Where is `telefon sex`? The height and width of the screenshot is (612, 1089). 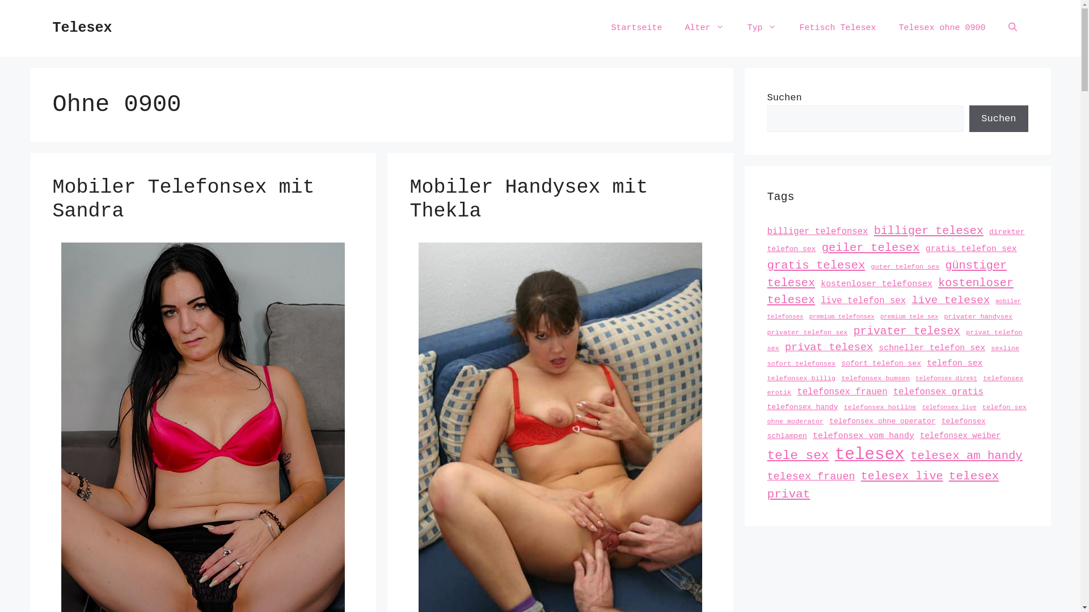 telefon sex is located at coordinates (955, 363).